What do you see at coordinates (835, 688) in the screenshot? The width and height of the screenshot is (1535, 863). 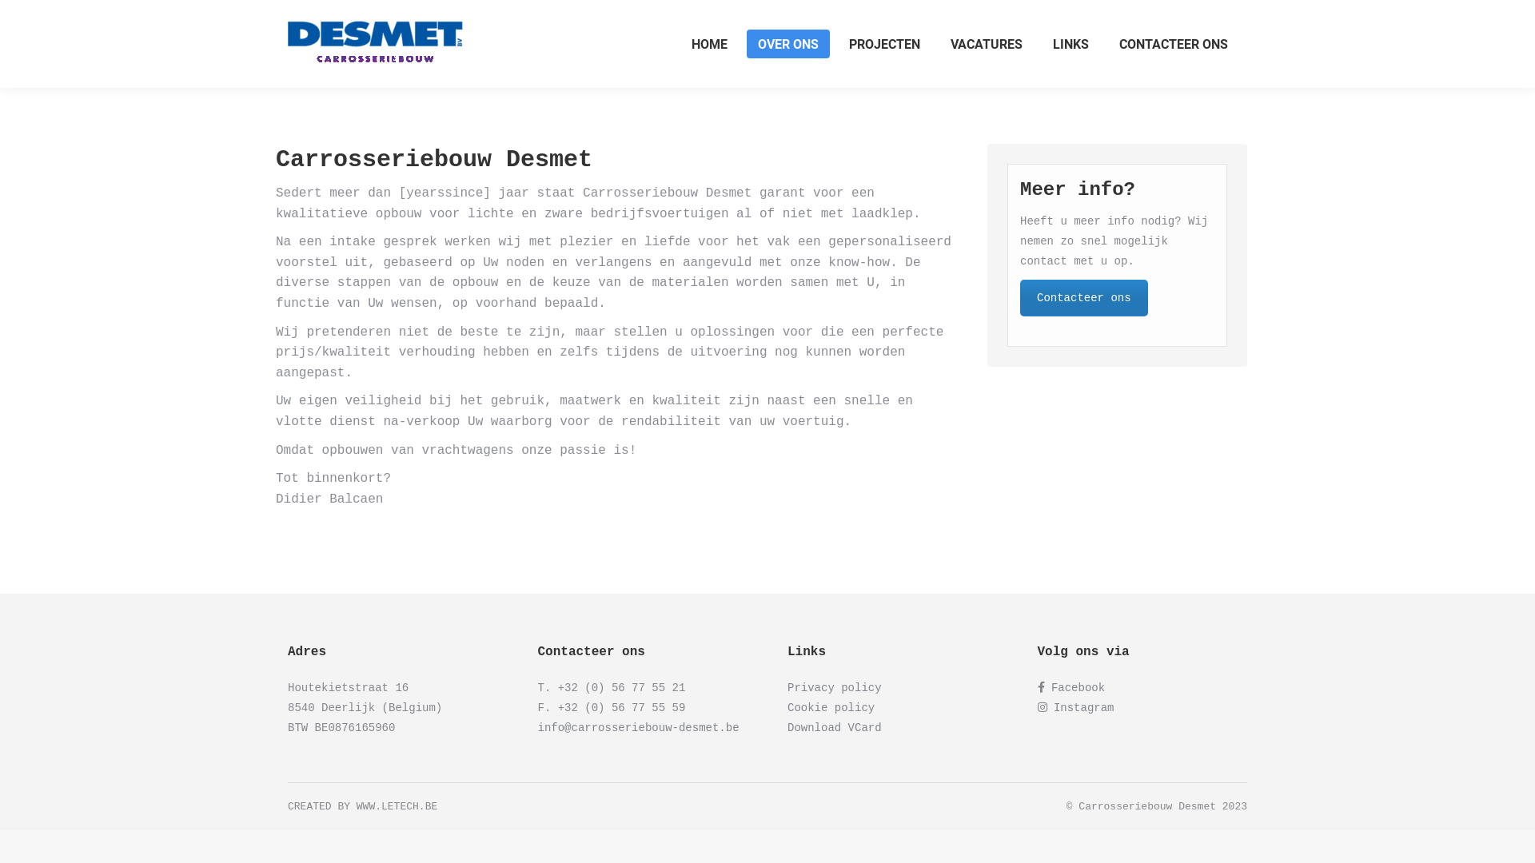 I see `Privacy policy` at bounding box center [835, 688].